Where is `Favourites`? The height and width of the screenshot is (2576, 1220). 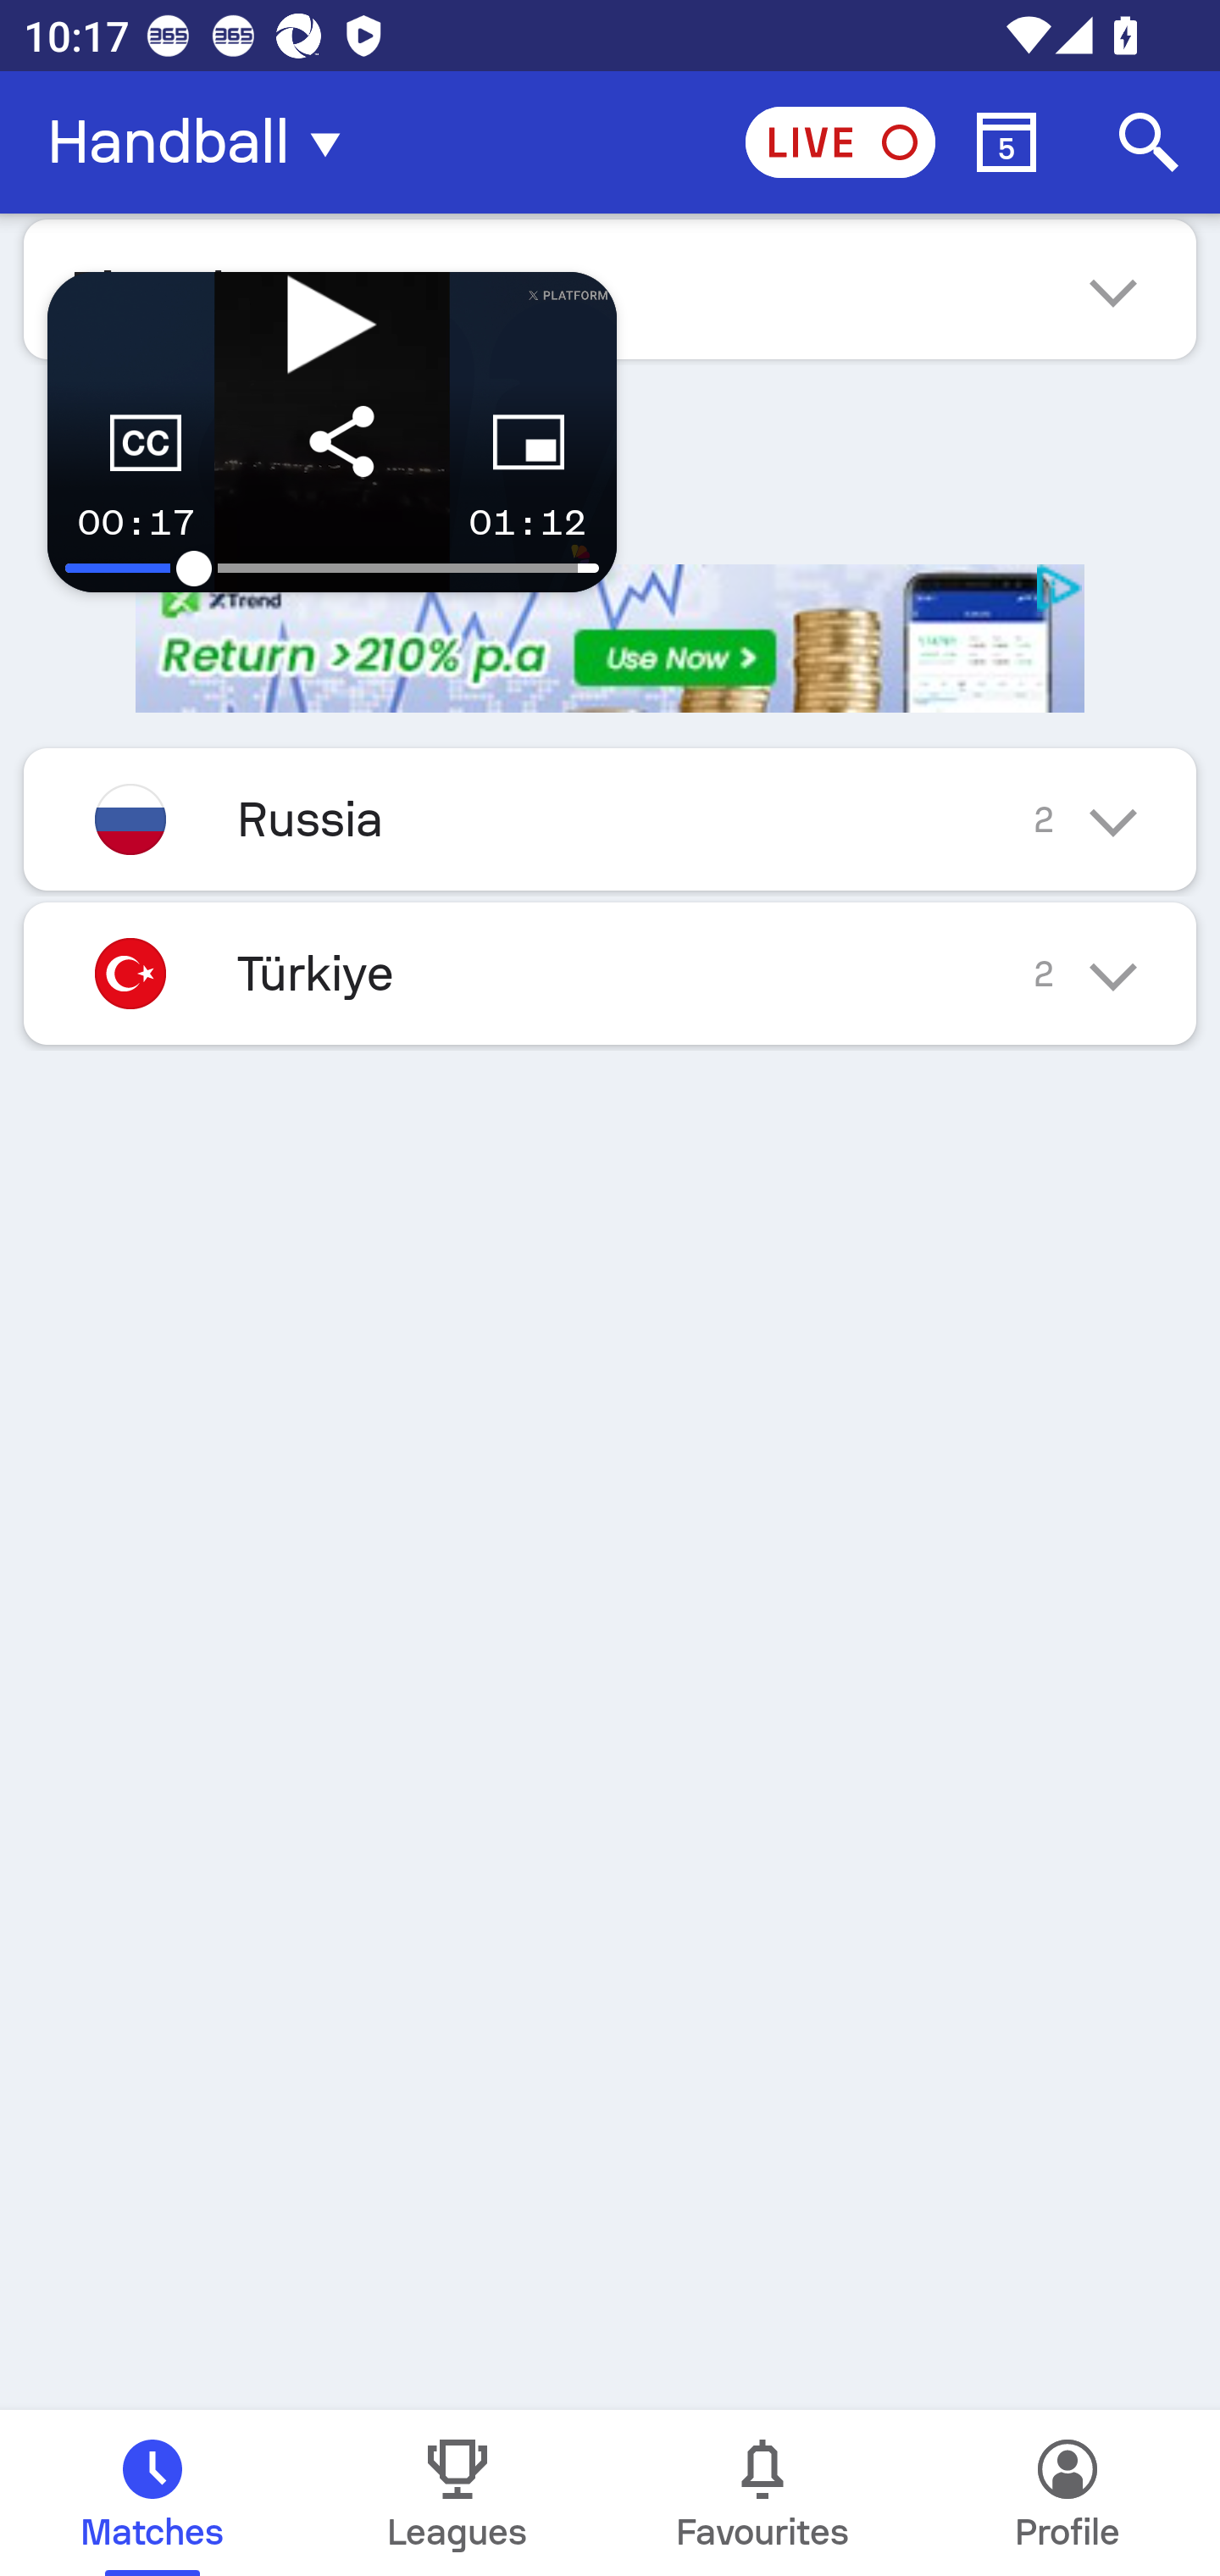 Favourites is located at coordinates (762, 2493).